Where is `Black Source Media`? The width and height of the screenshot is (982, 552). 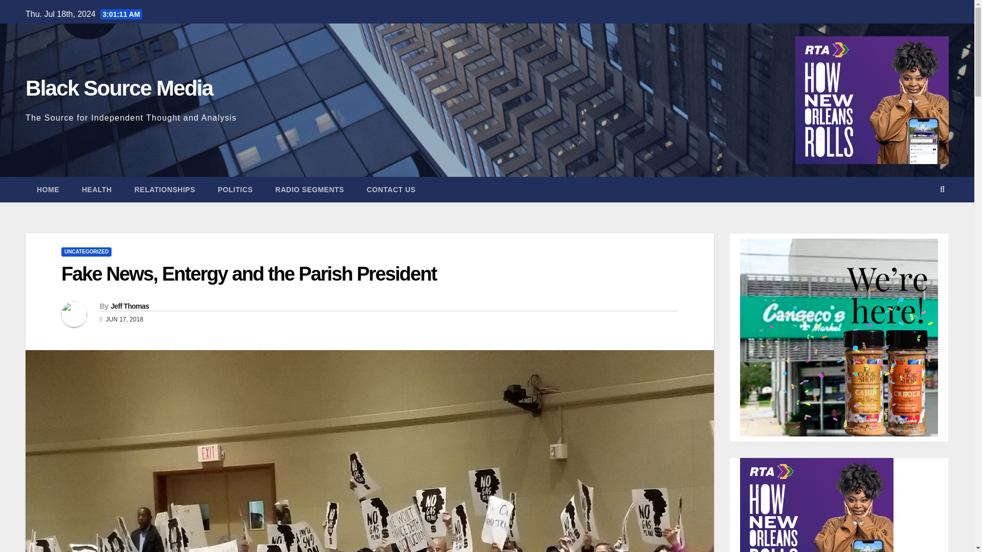 Black Source Media is located at coordinates (119, 88).